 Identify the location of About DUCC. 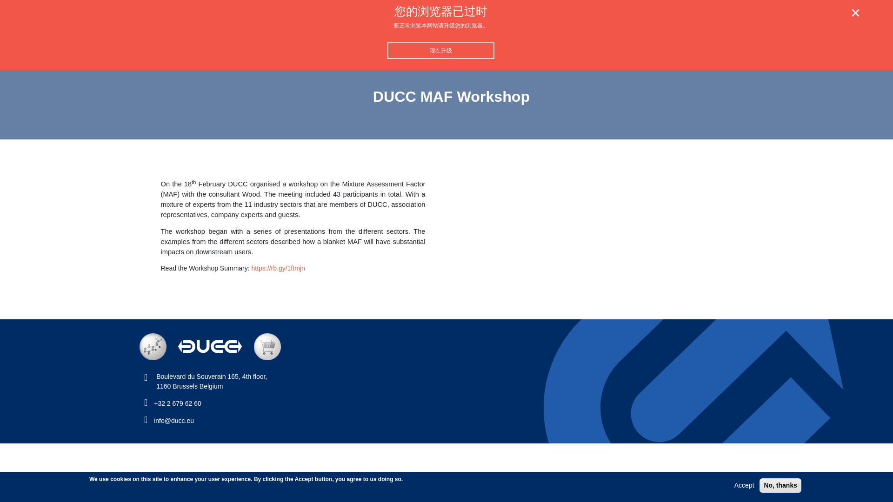
(456, 33).